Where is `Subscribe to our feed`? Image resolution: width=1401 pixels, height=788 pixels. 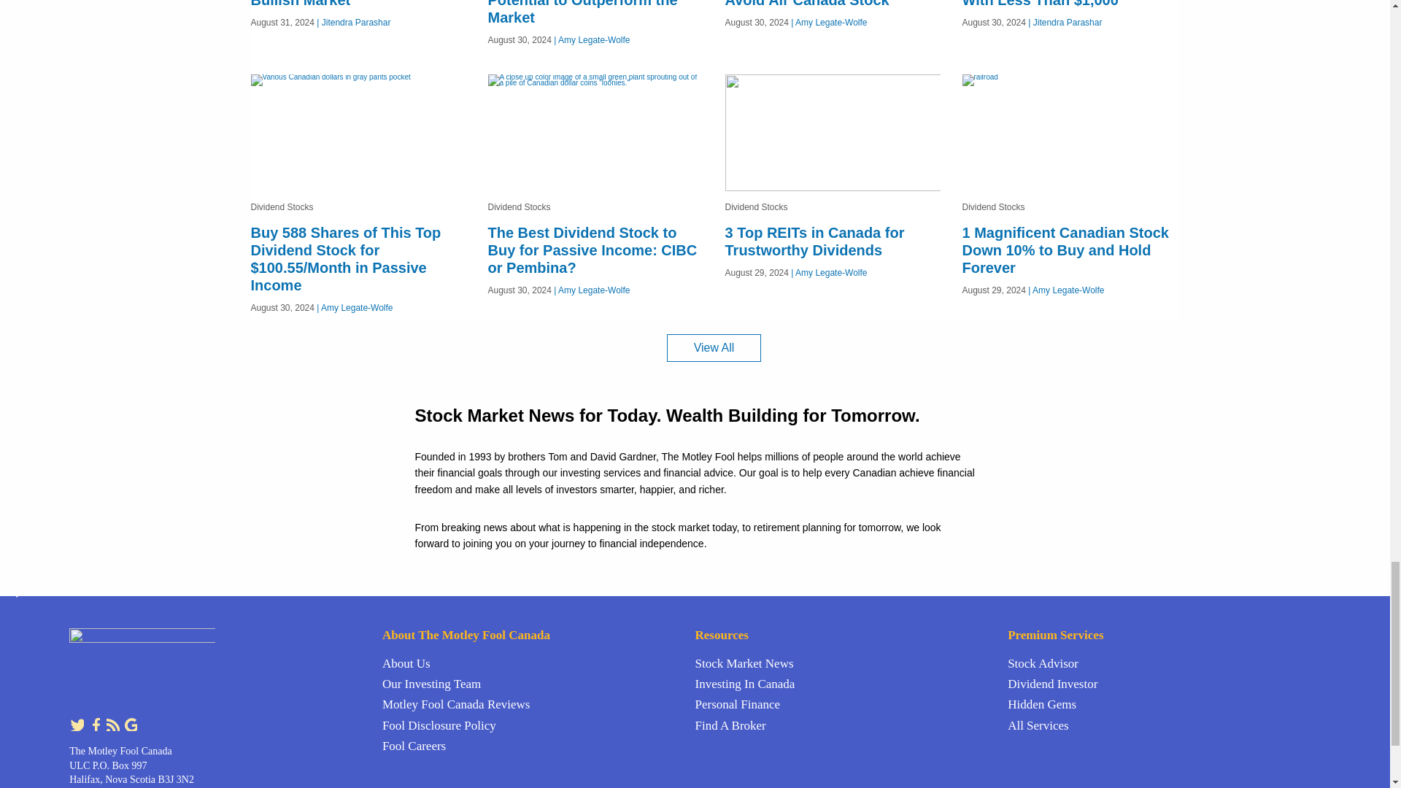 Subscribe to our feed is located at coordinates (114, 723).